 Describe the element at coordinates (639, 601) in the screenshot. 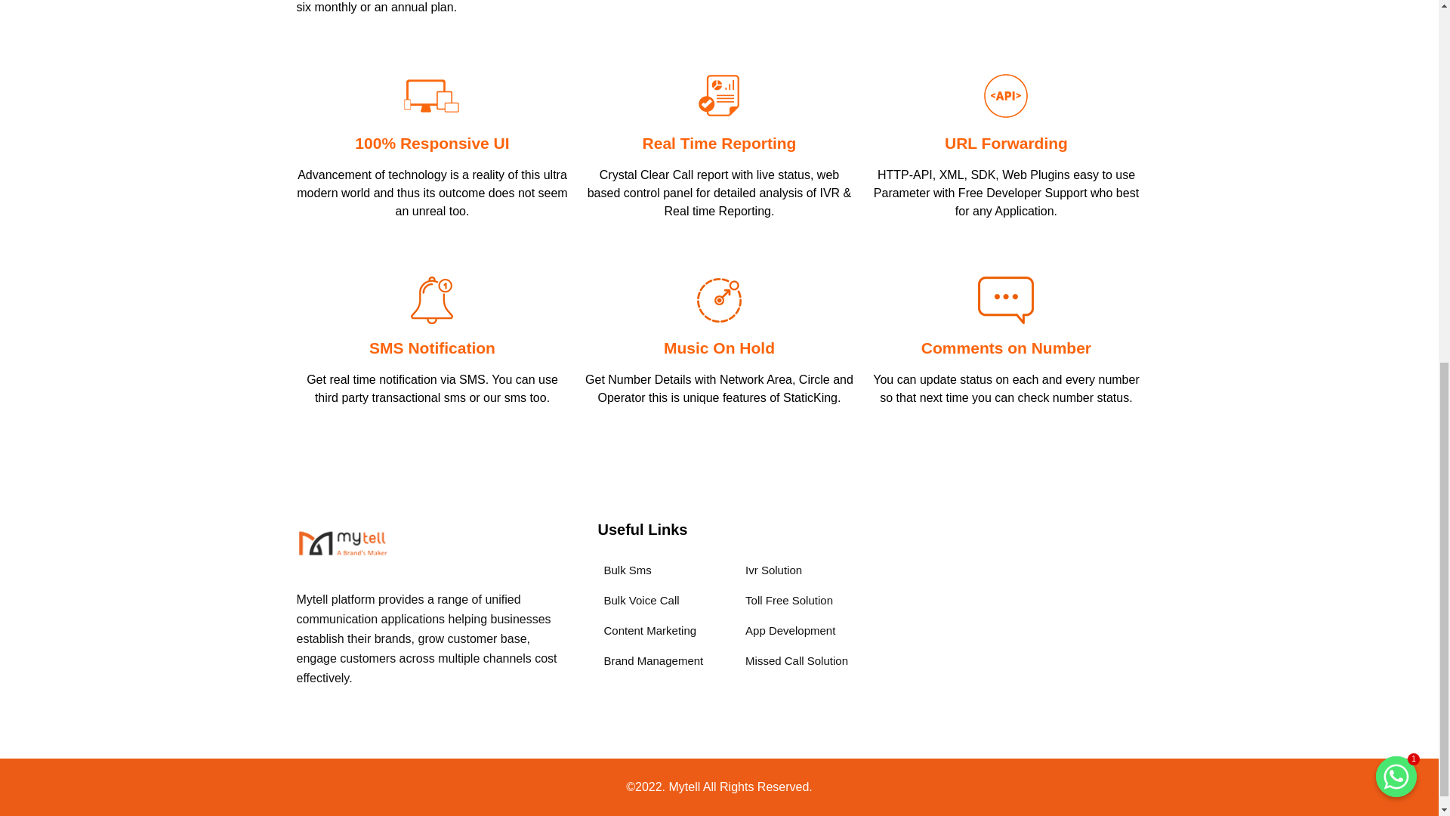

I see `Bulk Voice Call` at that location.